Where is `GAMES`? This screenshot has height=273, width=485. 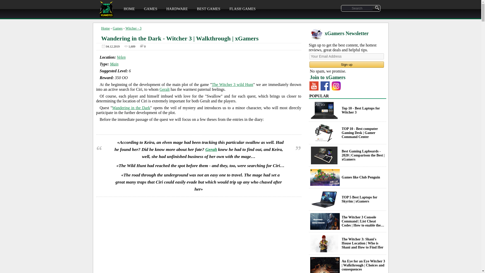
GAMES is located at coordinates (151, 9).